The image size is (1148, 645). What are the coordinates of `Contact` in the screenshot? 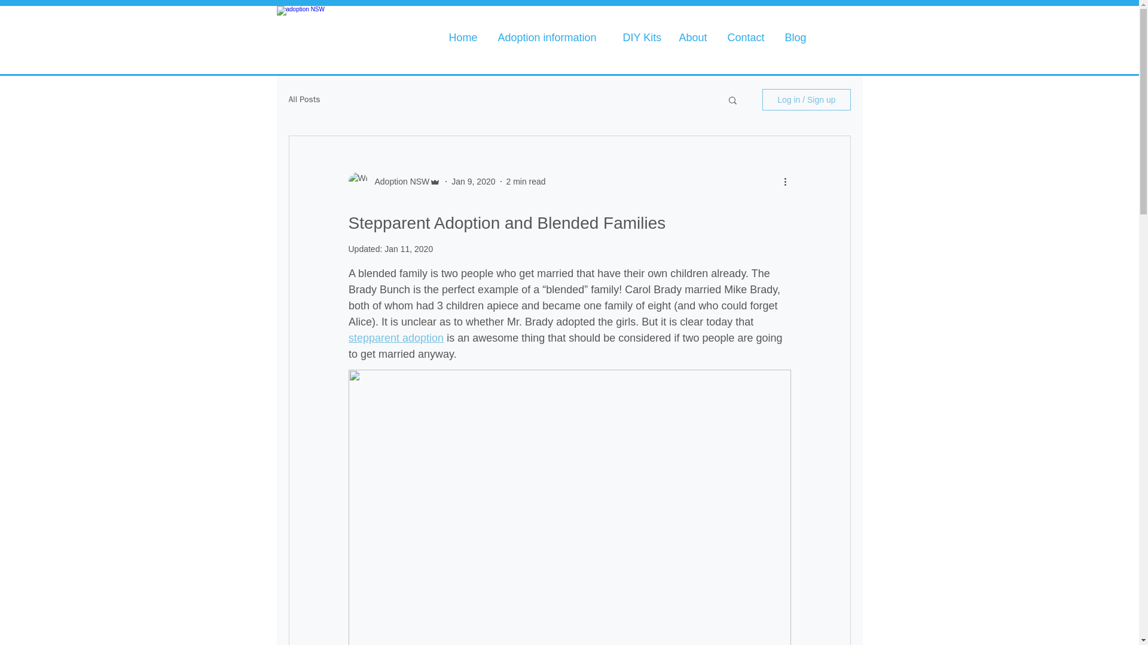 It's located at (747, 37).